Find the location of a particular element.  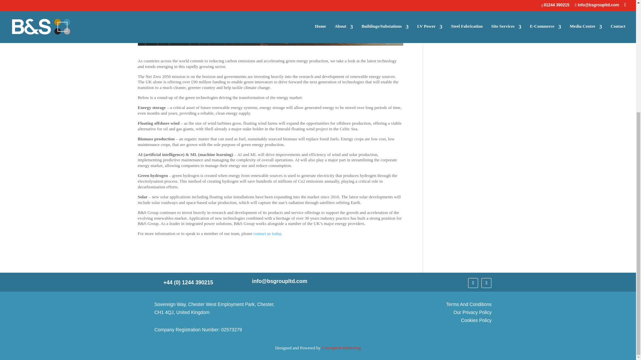

Follow on X is located at coordinates (473, 283).